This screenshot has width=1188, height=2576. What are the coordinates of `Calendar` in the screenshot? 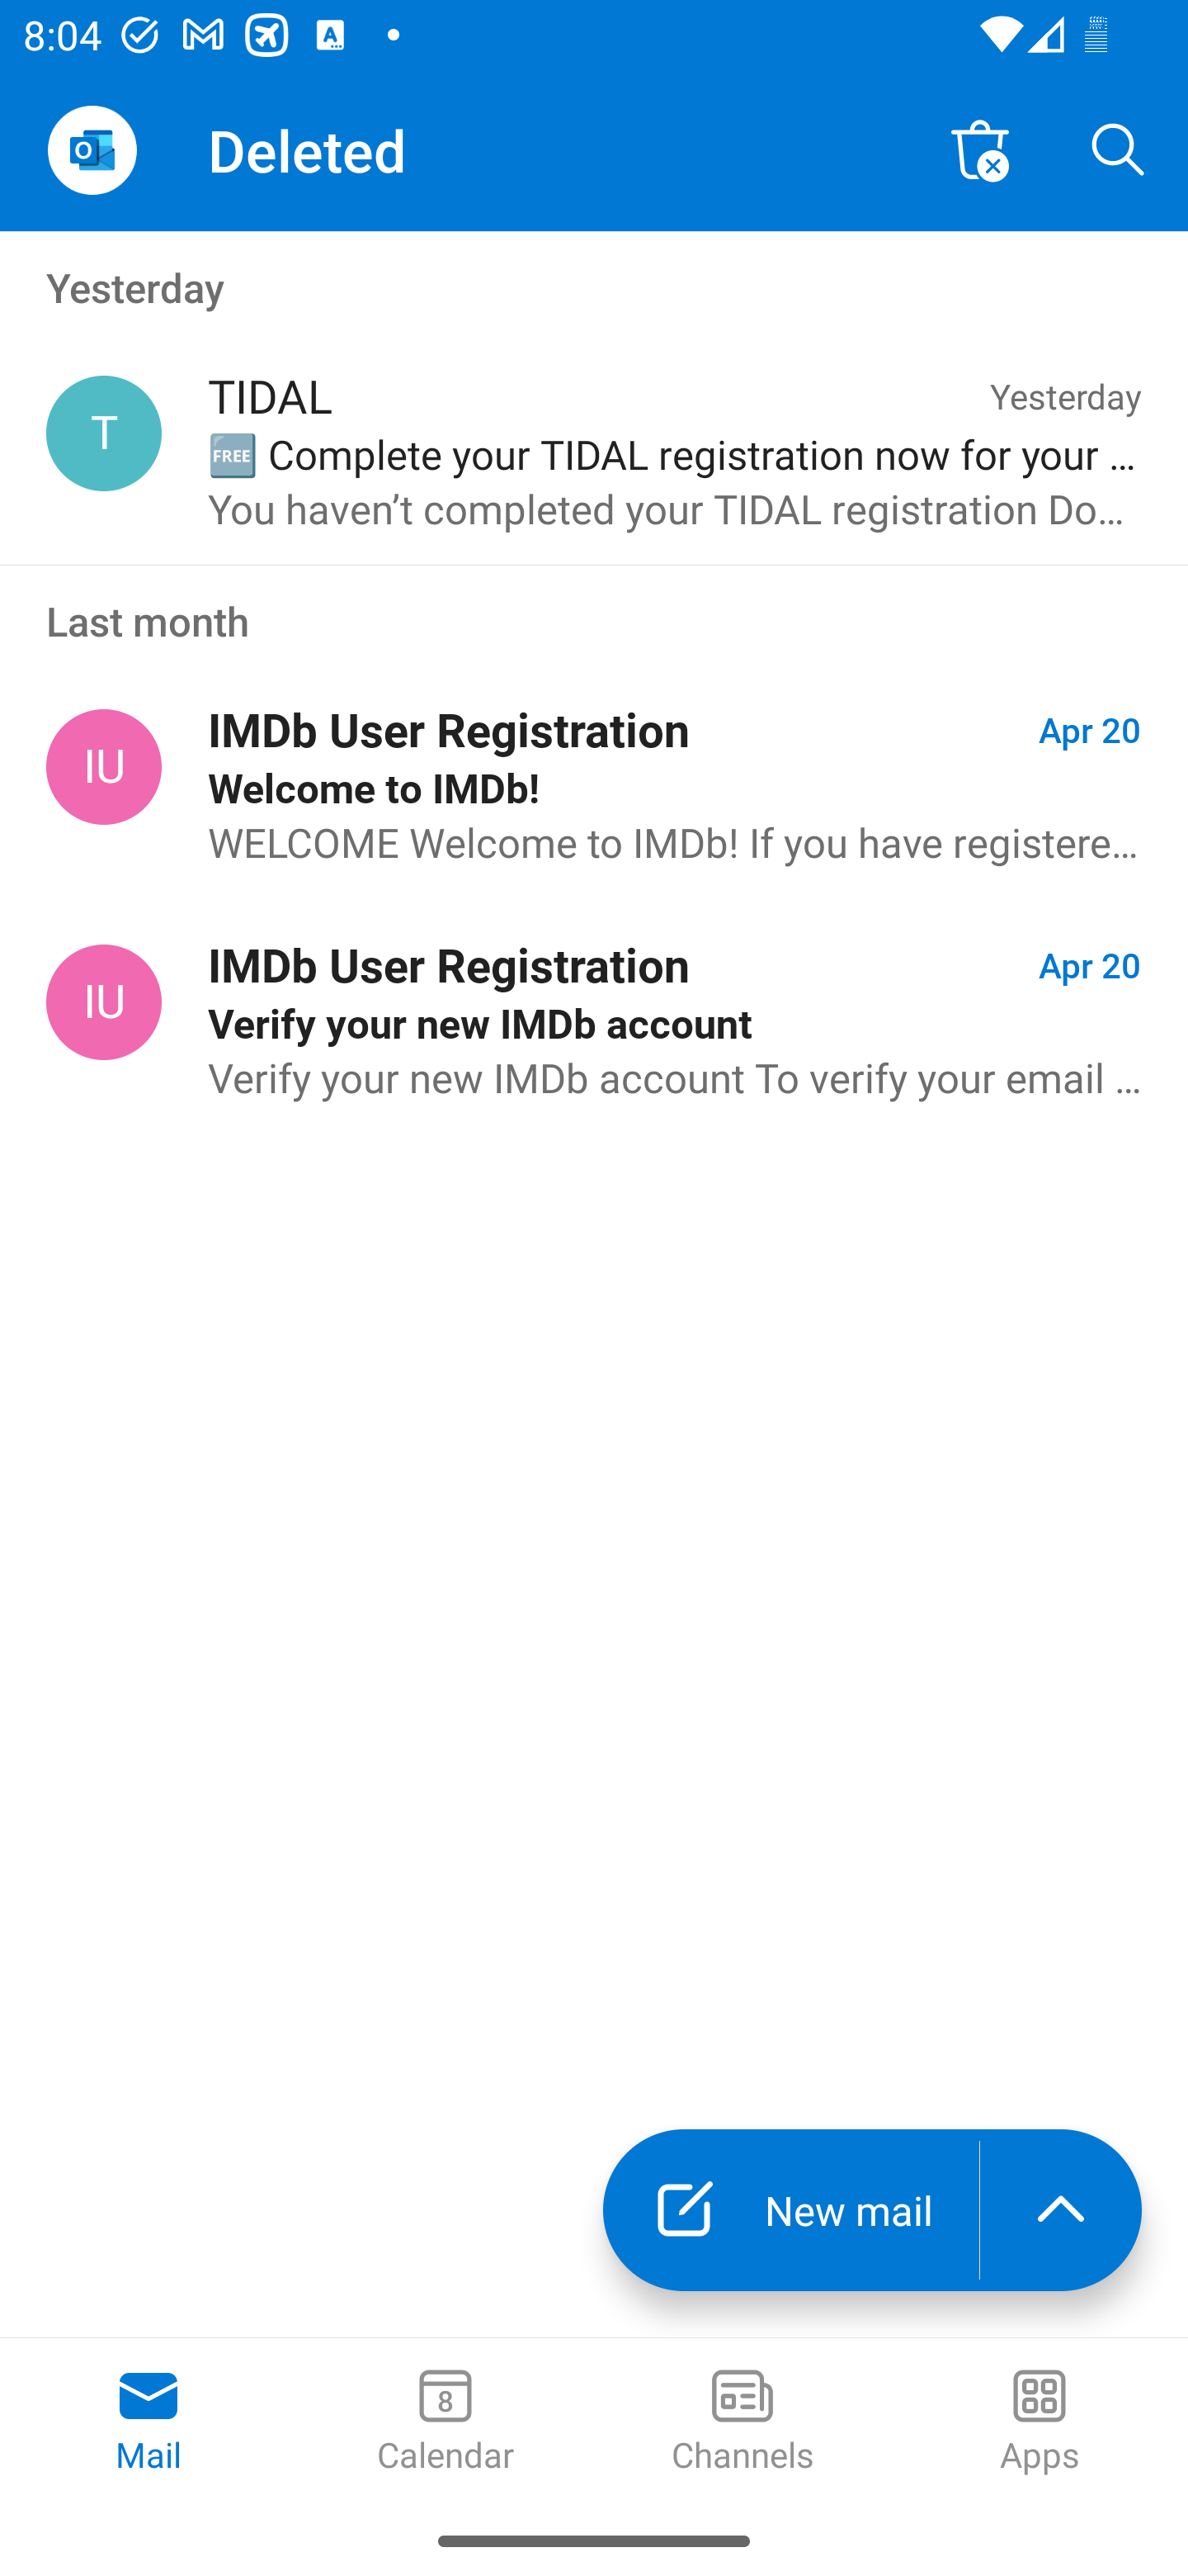 It's located at (445, 2422).